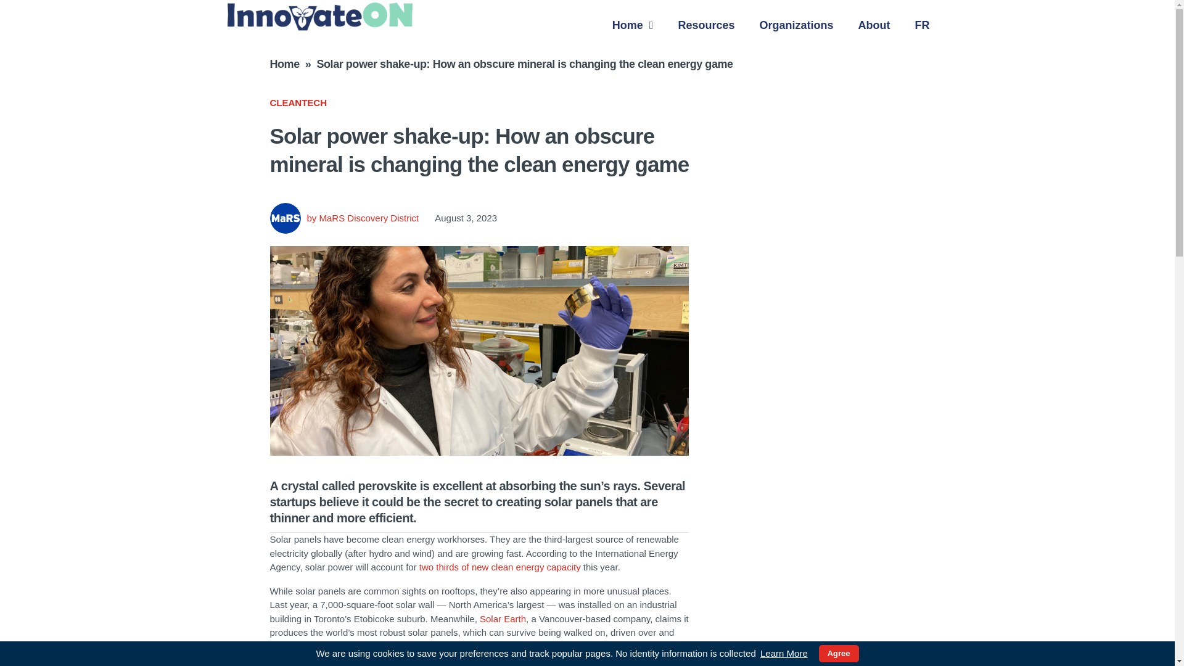 This screenshot has height=666, width=1184. I want to click on Learn More, so click(784, 654).